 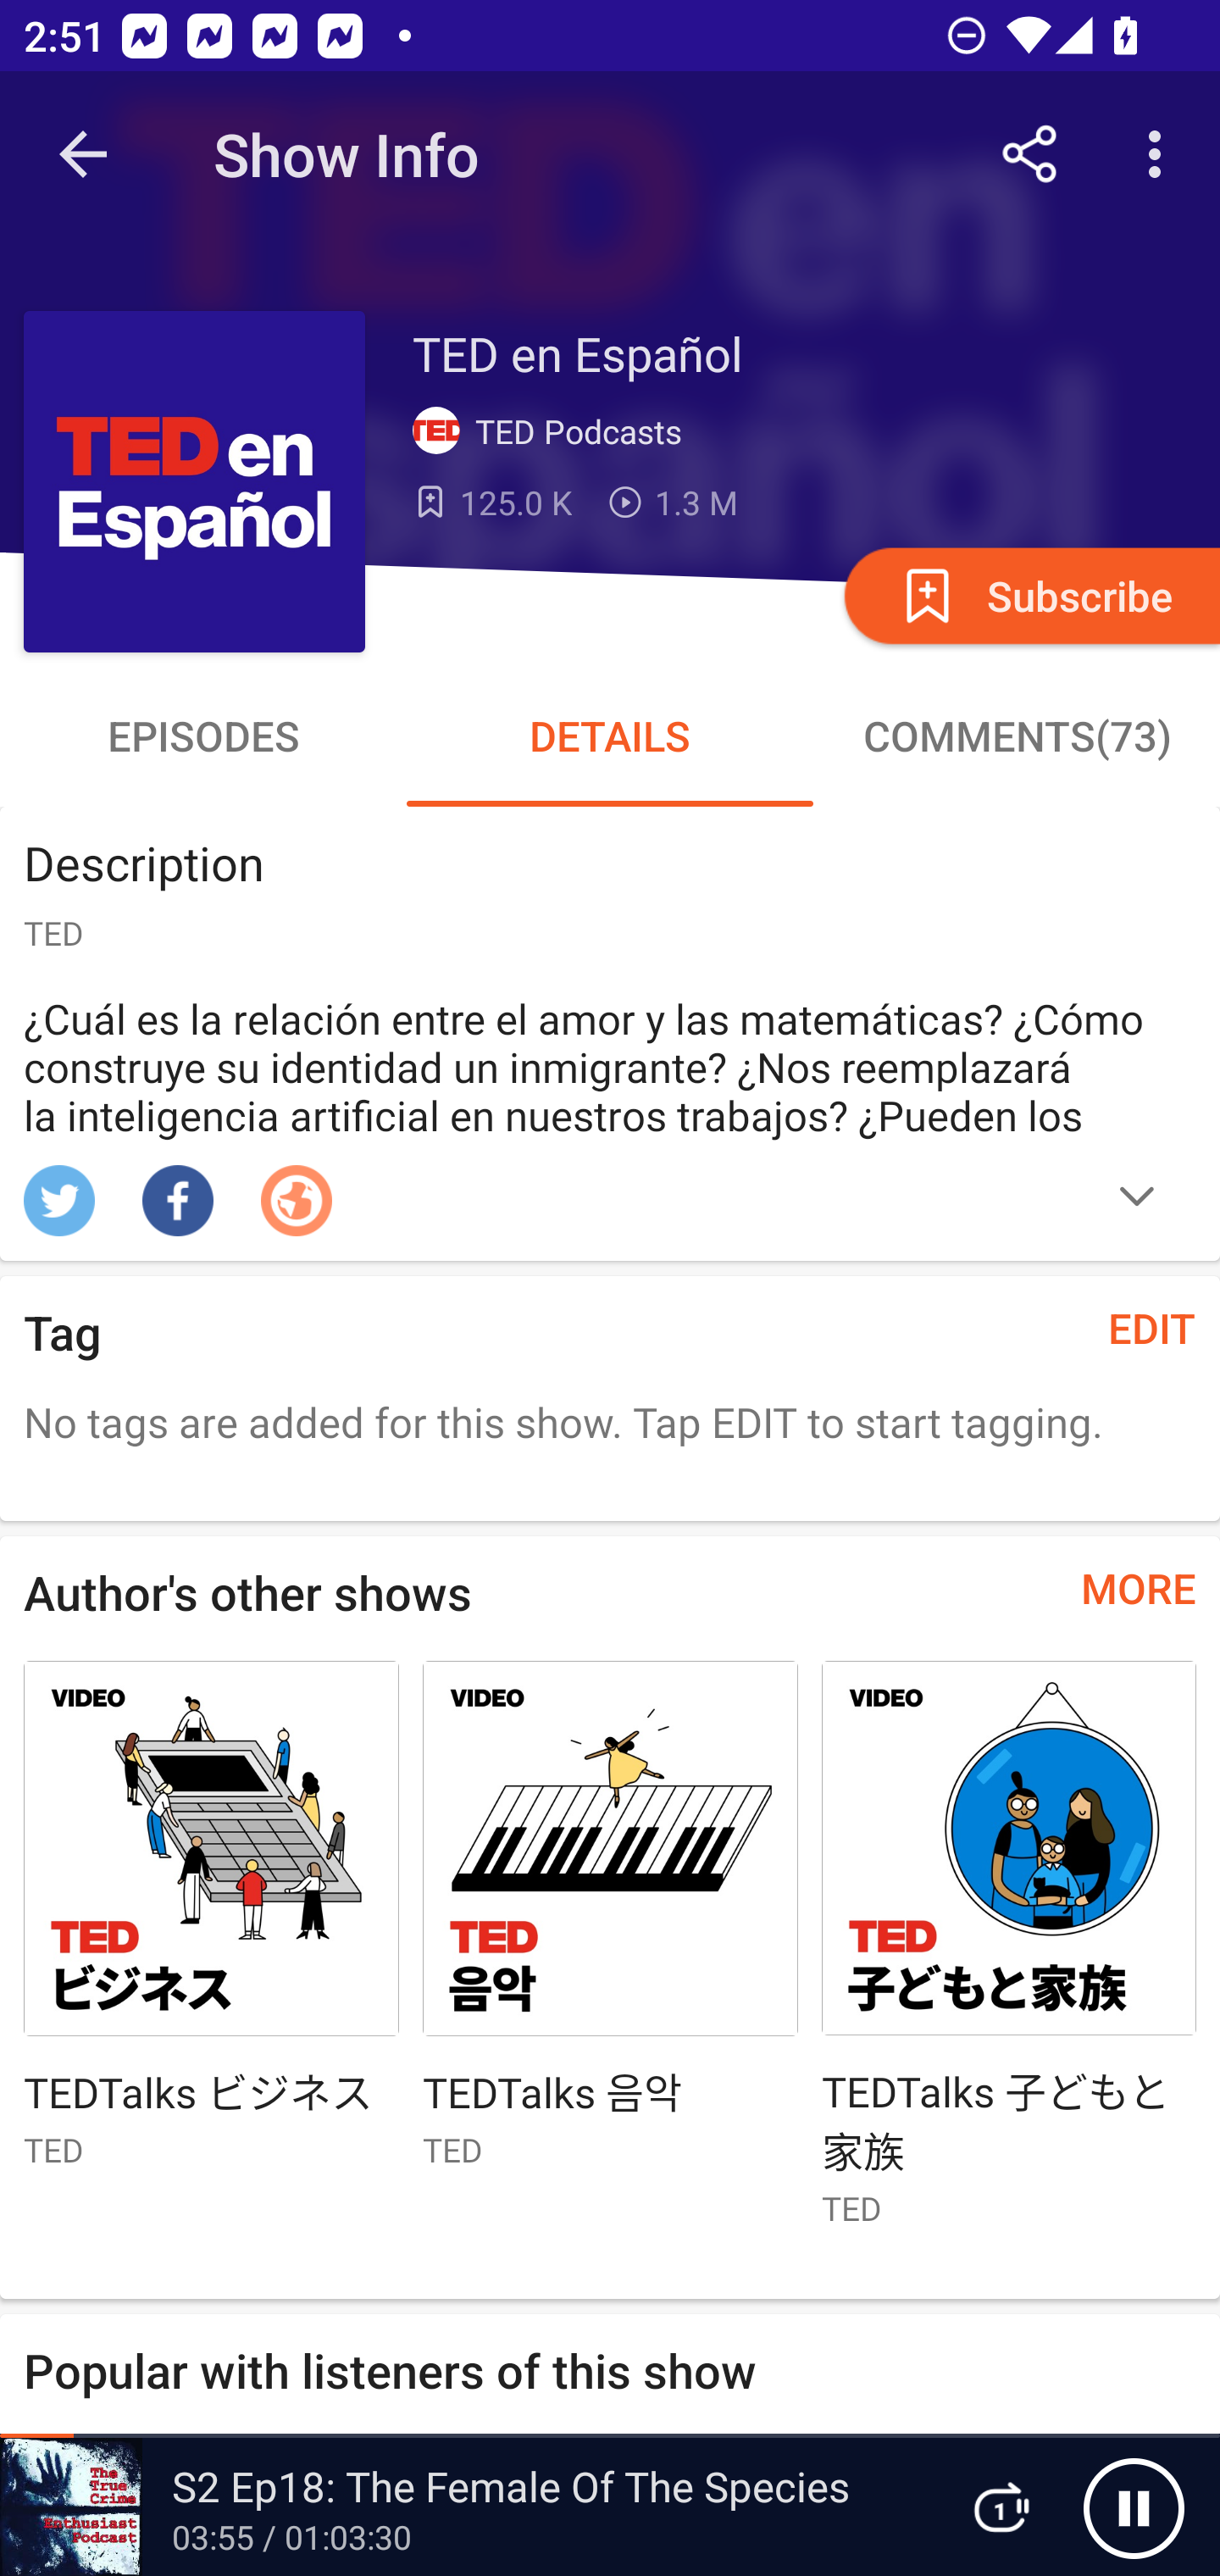 I want to click on Share, so click(x=1030, y=154).